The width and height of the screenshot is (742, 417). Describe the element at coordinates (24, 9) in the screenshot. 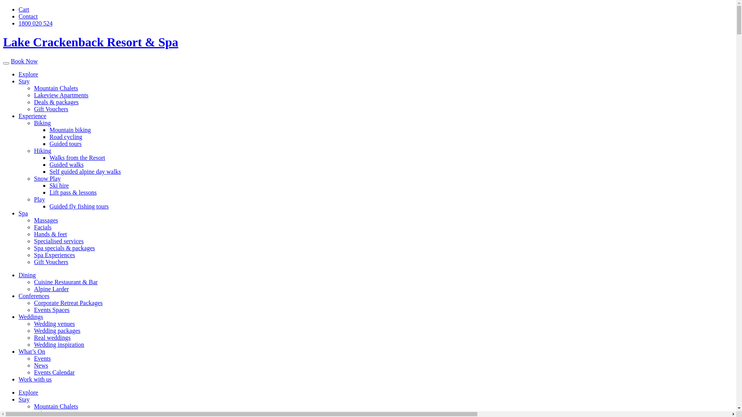

I see `Cart` at that location.